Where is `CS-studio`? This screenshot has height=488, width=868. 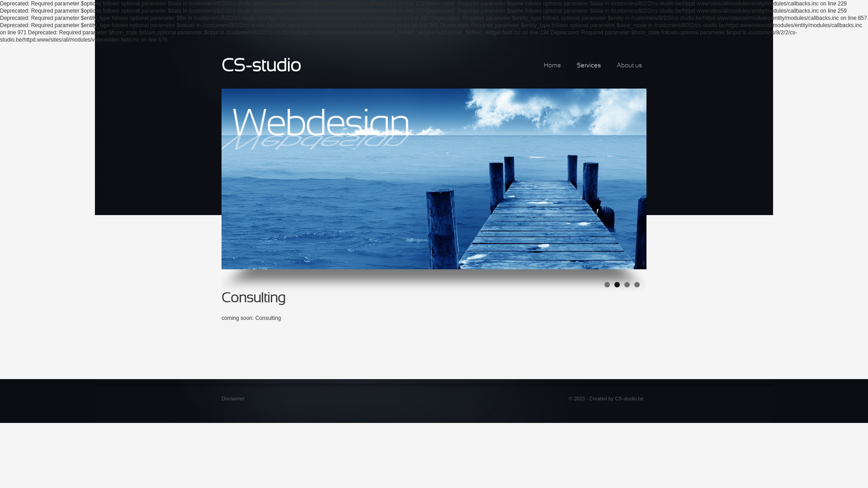 CS-studio is located at coordinates (261, 67).